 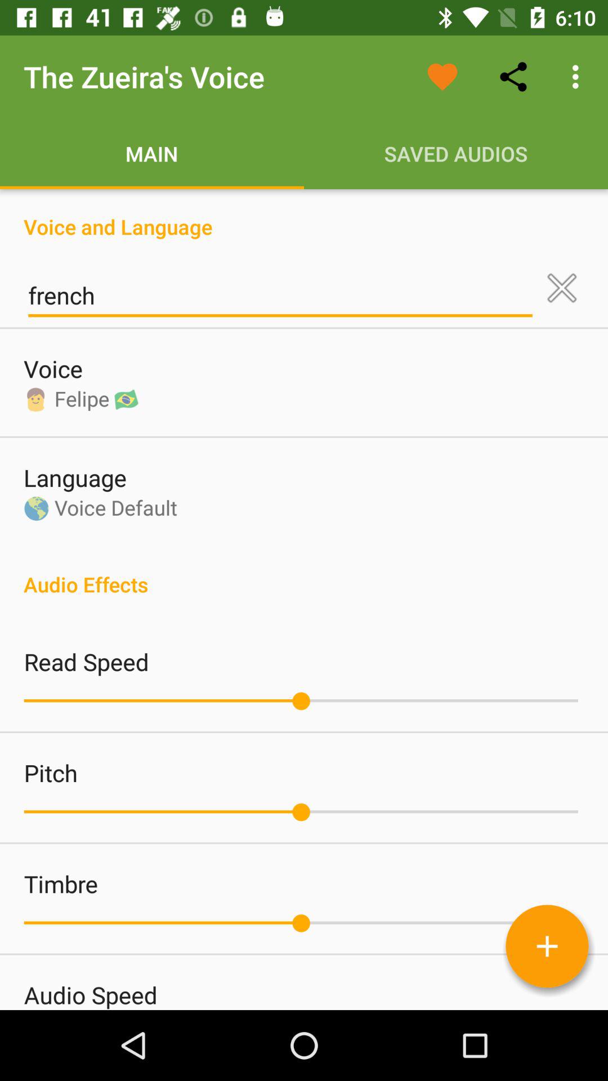 I want to click on click the icon to the right of the zueira s icon, so click(x=442, y=77).